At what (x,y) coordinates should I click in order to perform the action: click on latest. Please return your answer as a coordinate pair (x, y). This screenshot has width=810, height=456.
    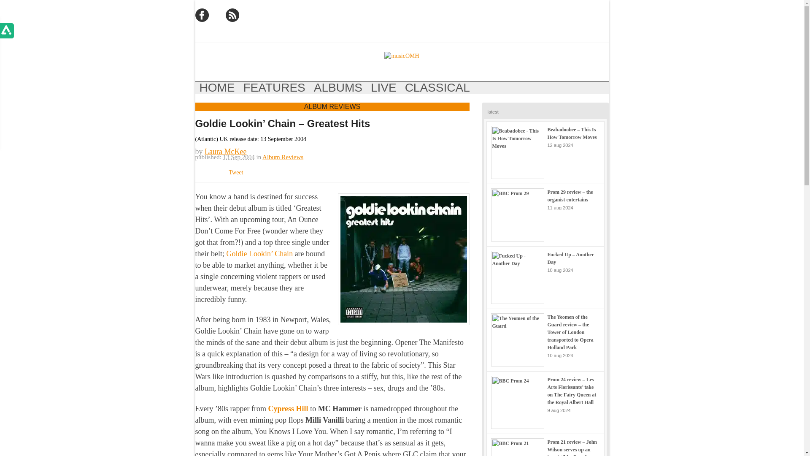
    Looking at the image, I should click on (493, 111).